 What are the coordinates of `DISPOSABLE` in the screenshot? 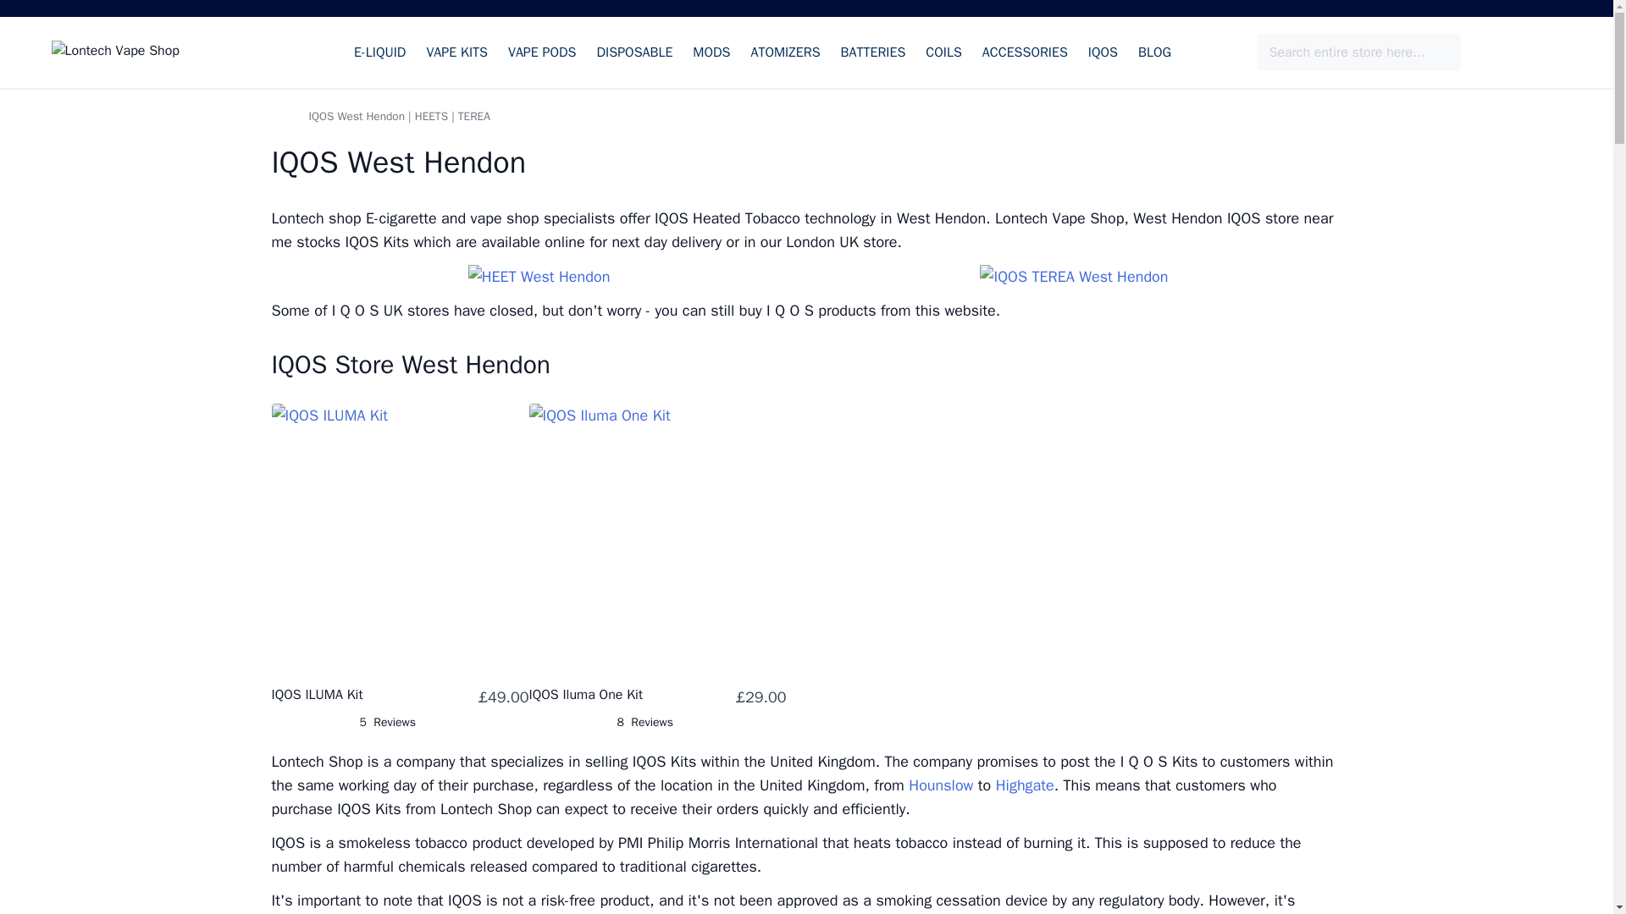 It's located at (634, 52).